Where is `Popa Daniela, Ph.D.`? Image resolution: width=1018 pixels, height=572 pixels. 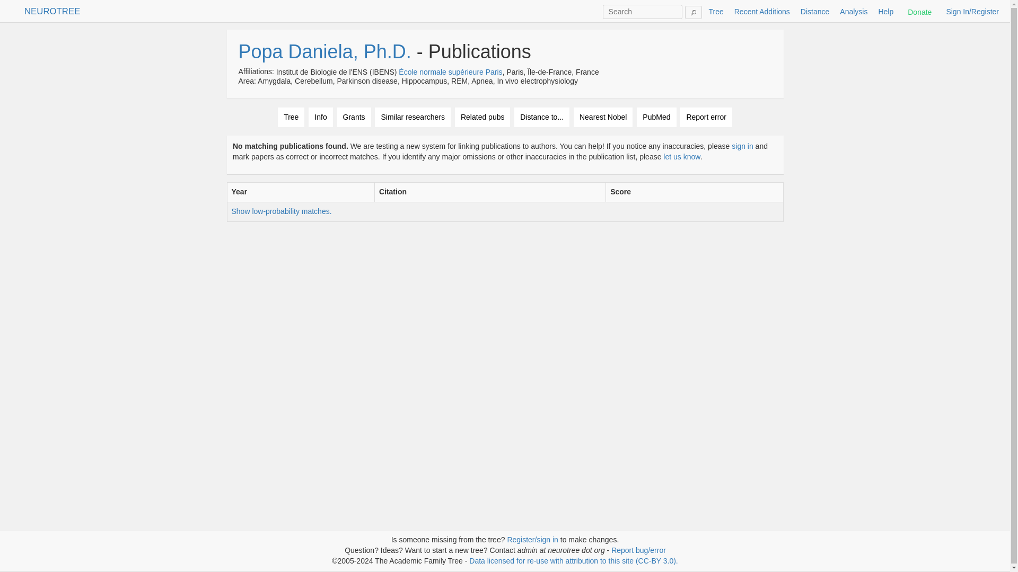
Popa Daniela, Ph.D. is located at coordinates (324, 51).